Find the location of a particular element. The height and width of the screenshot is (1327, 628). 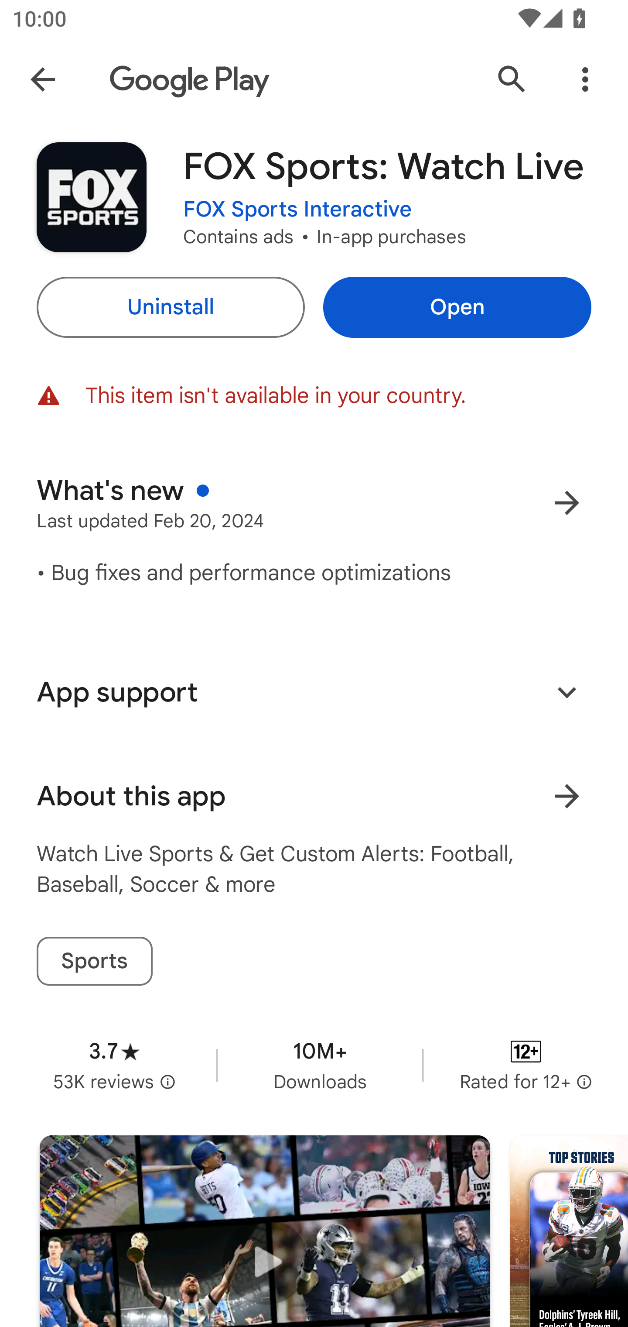

Expand is located at coordinates (567, 691).